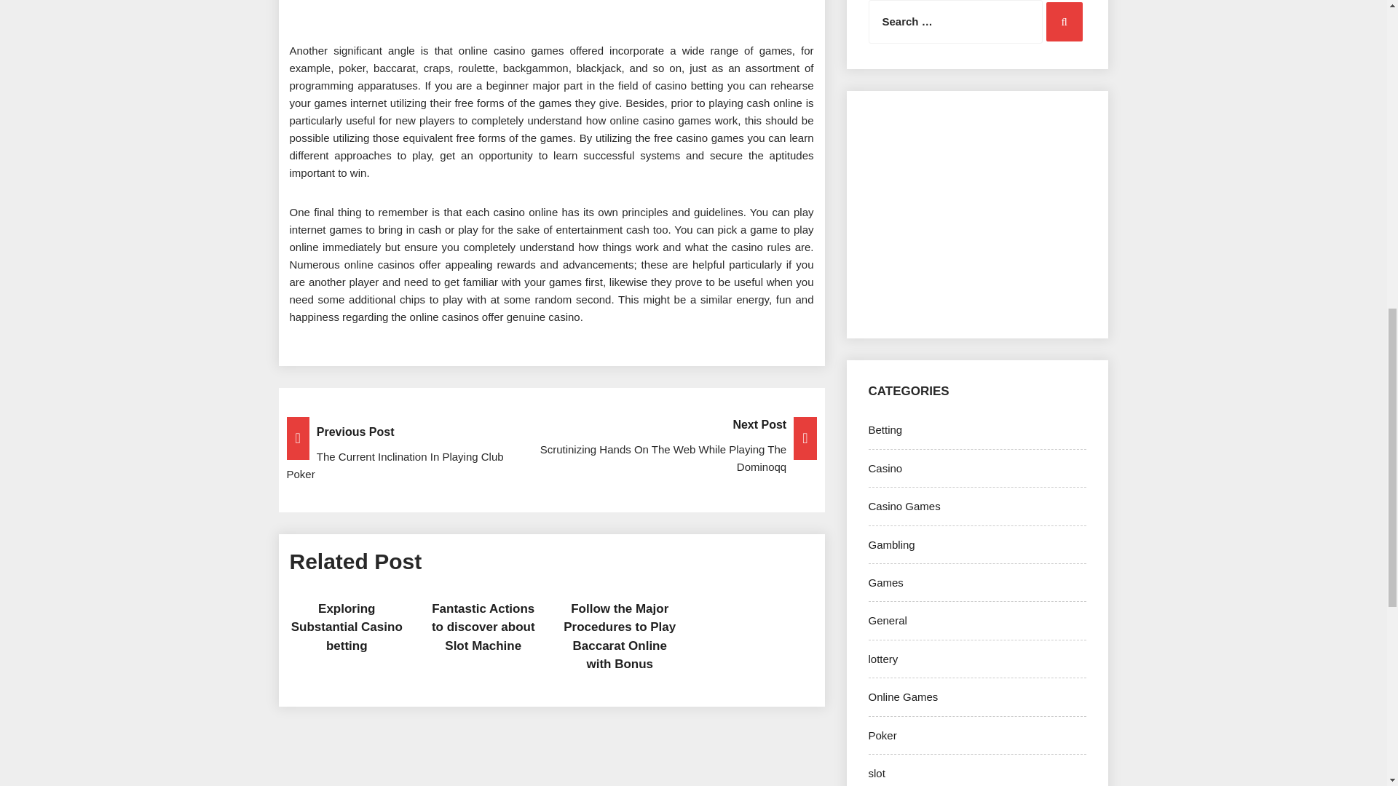  Describe the element at coordinates (904, 506) in the screenshot. I see `Casino Games` at that location.